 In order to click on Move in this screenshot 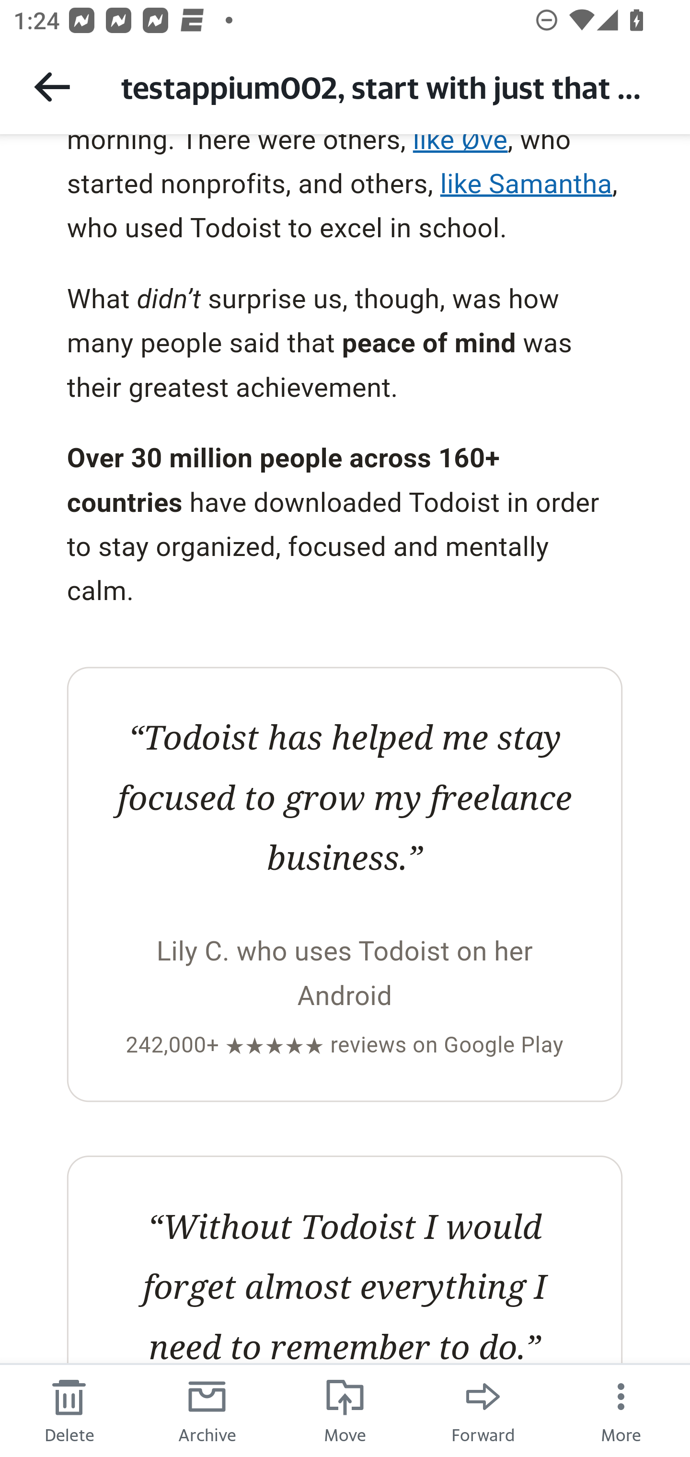, I will do `click(345, 1410)`.